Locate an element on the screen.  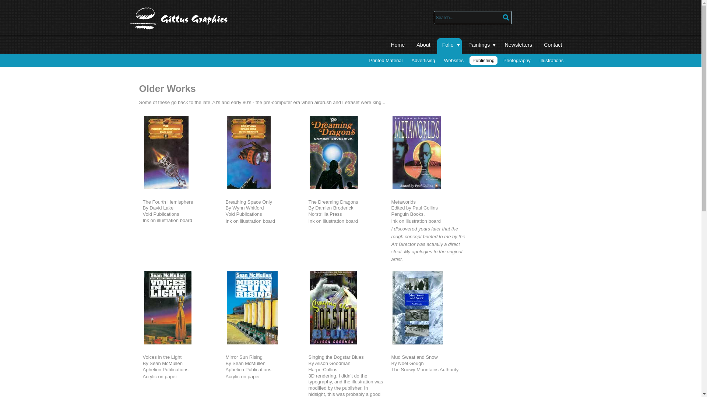
Publishing is located at coordinates (483, 60).